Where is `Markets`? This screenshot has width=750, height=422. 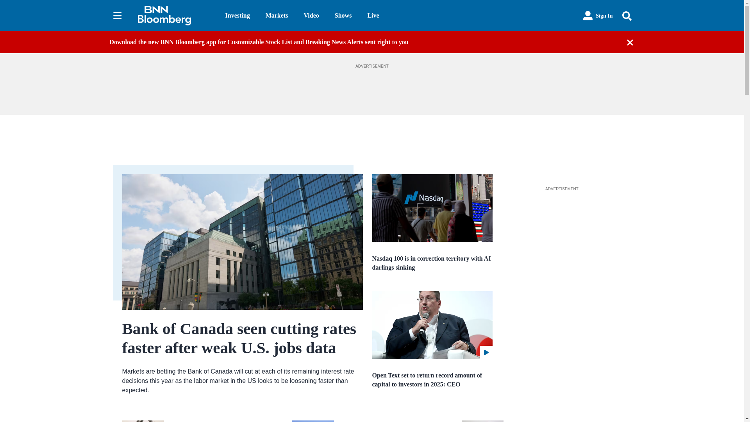
Markets is located at coordinates (277, 16).